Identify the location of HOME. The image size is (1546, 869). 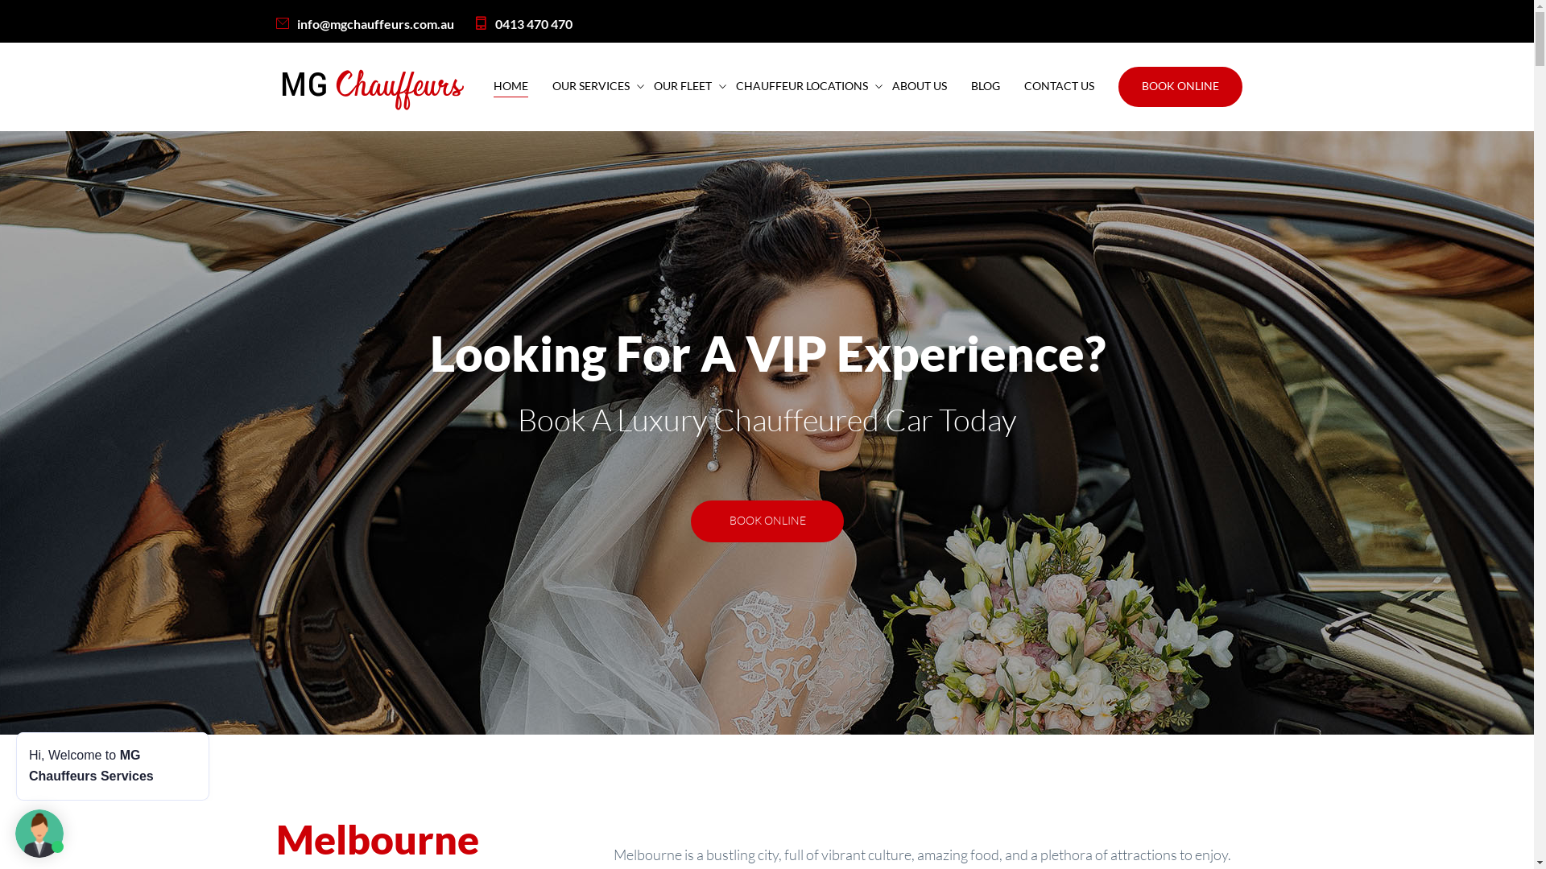
(511, 87).